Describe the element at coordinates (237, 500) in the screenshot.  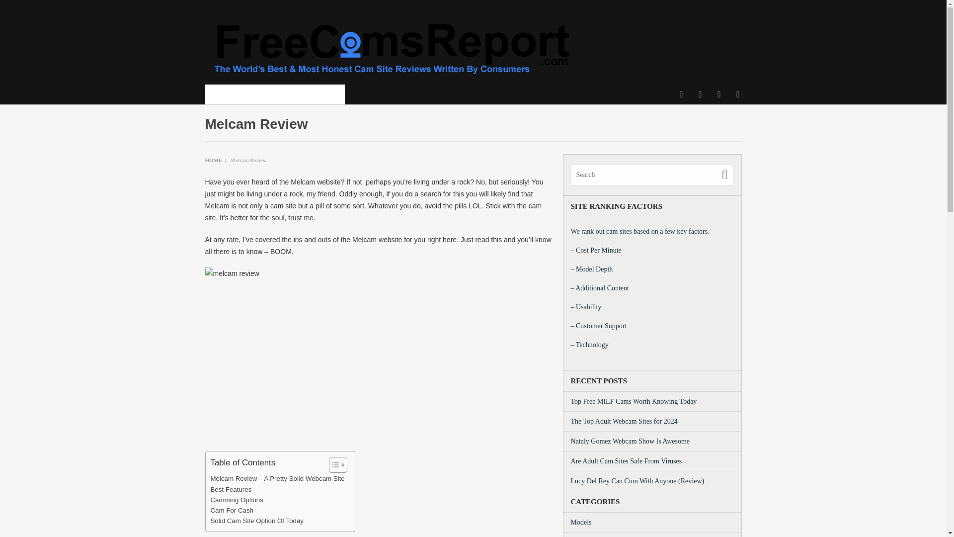
I see `Camming Options` at that location.